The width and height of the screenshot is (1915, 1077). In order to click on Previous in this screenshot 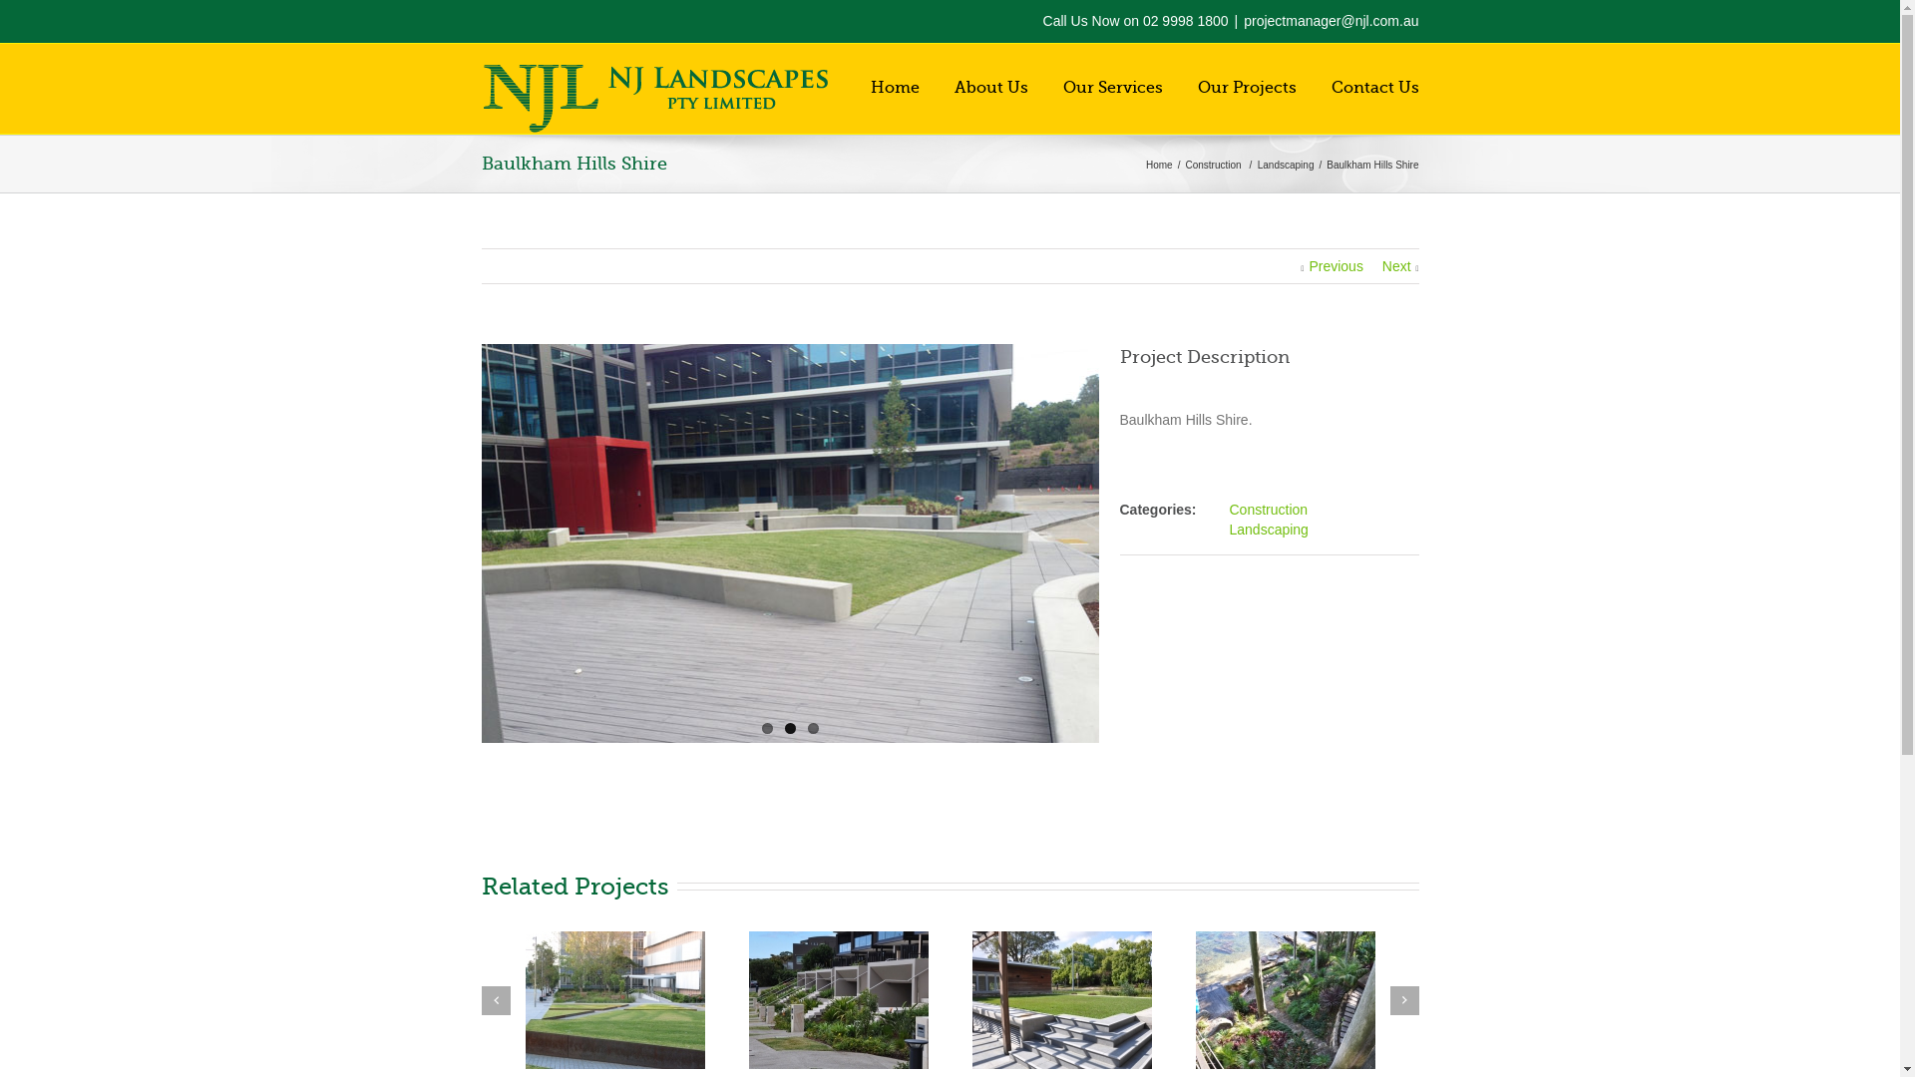, I will do `click(1332, 266)`.